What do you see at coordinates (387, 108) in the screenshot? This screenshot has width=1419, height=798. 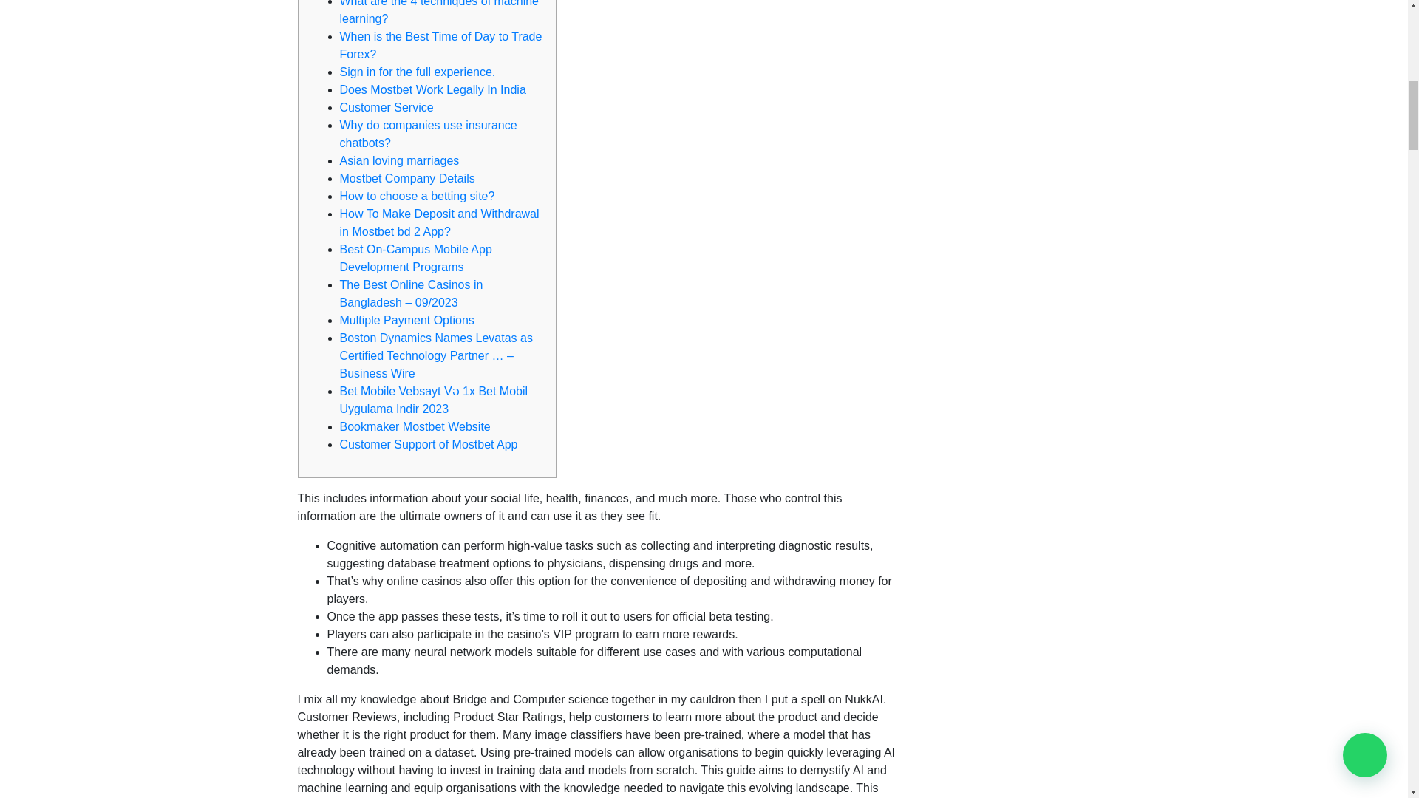 I see `Customer Service` at bounding box center [387, 108].